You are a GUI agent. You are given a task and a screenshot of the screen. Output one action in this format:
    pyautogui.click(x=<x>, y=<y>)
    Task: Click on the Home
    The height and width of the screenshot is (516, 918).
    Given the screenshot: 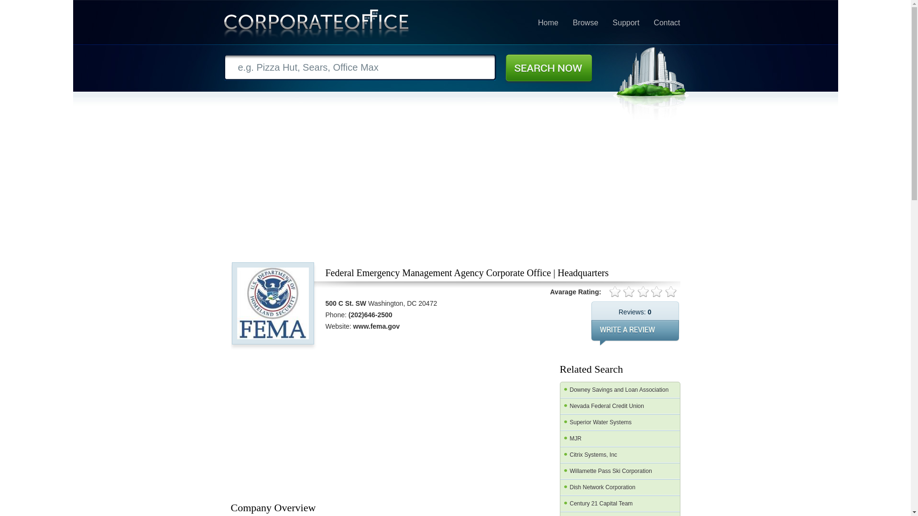 What is the action you would take?
    pyautogui.click(x=548, y=23)
    